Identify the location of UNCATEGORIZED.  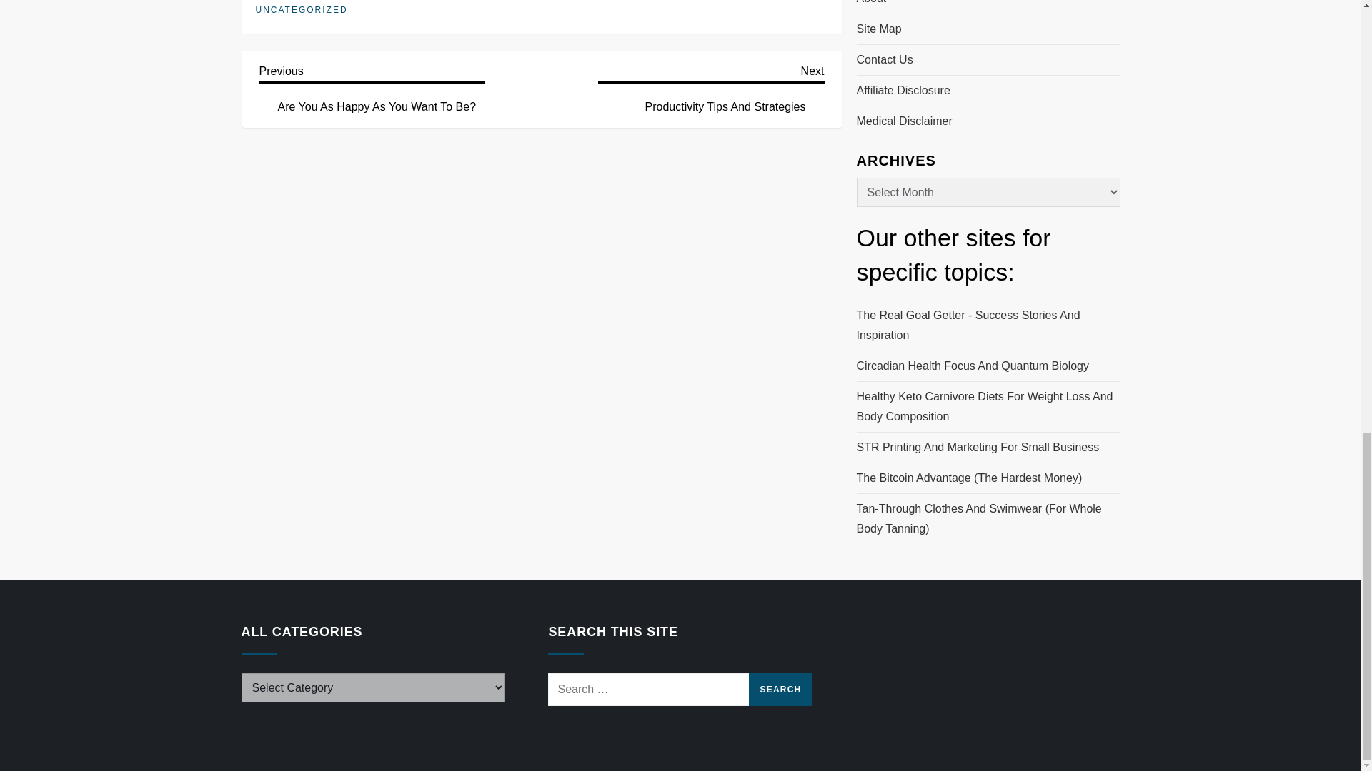
(711, 87).